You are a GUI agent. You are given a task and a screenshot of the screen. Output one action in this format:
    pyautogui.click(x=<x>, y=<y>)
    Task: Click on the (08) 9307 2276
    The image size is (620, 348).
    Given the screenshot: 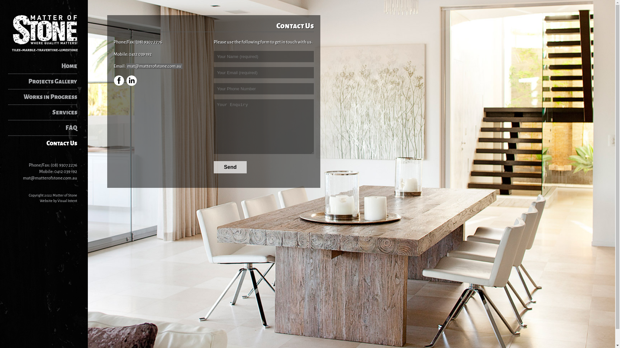 What is the action you would take?
    pyautogui.click(x=64, y=165)
    